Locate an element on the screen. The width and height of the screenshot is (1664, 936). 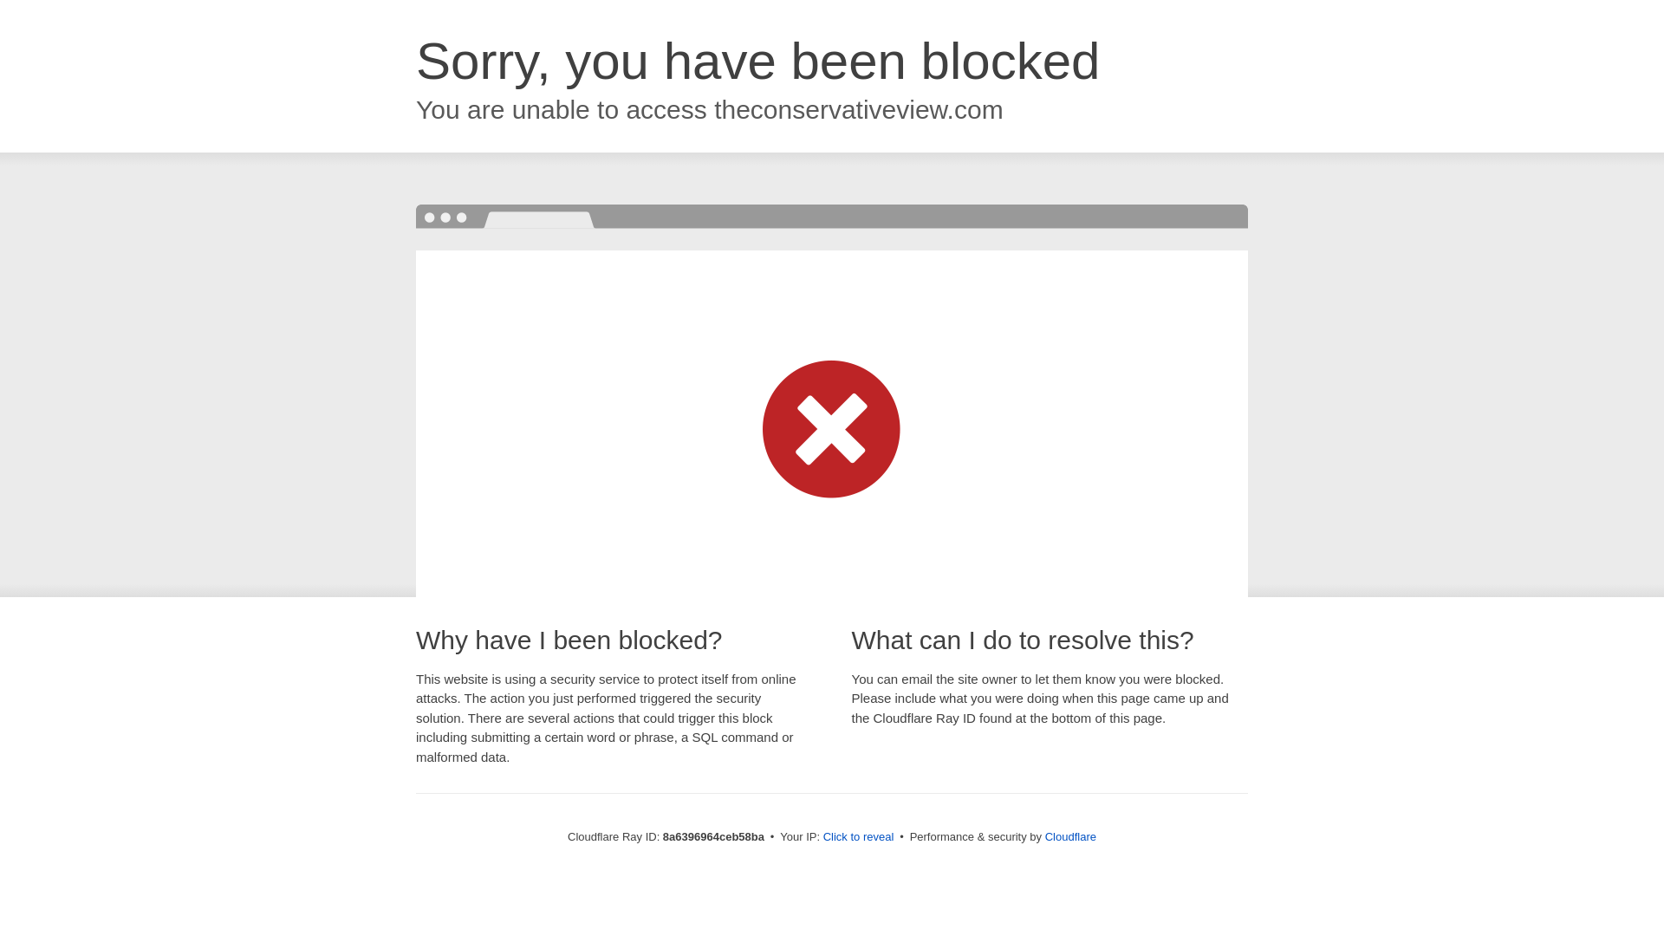
Cloudflare is located at coordinates (1070, 836).